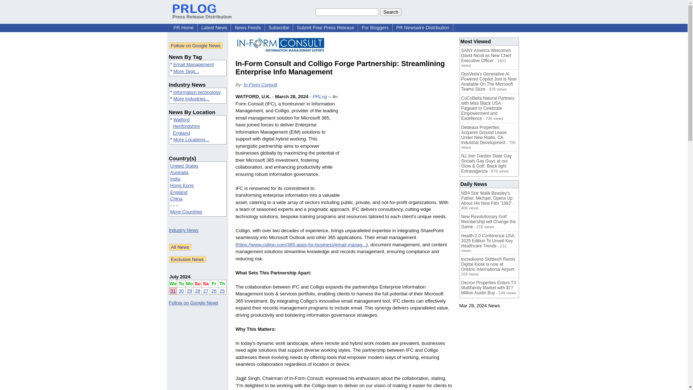 The image size is (693, 390). Describe the element at coordinates (375, 27) in the screenshot. I see `For Bloggers` at that location.